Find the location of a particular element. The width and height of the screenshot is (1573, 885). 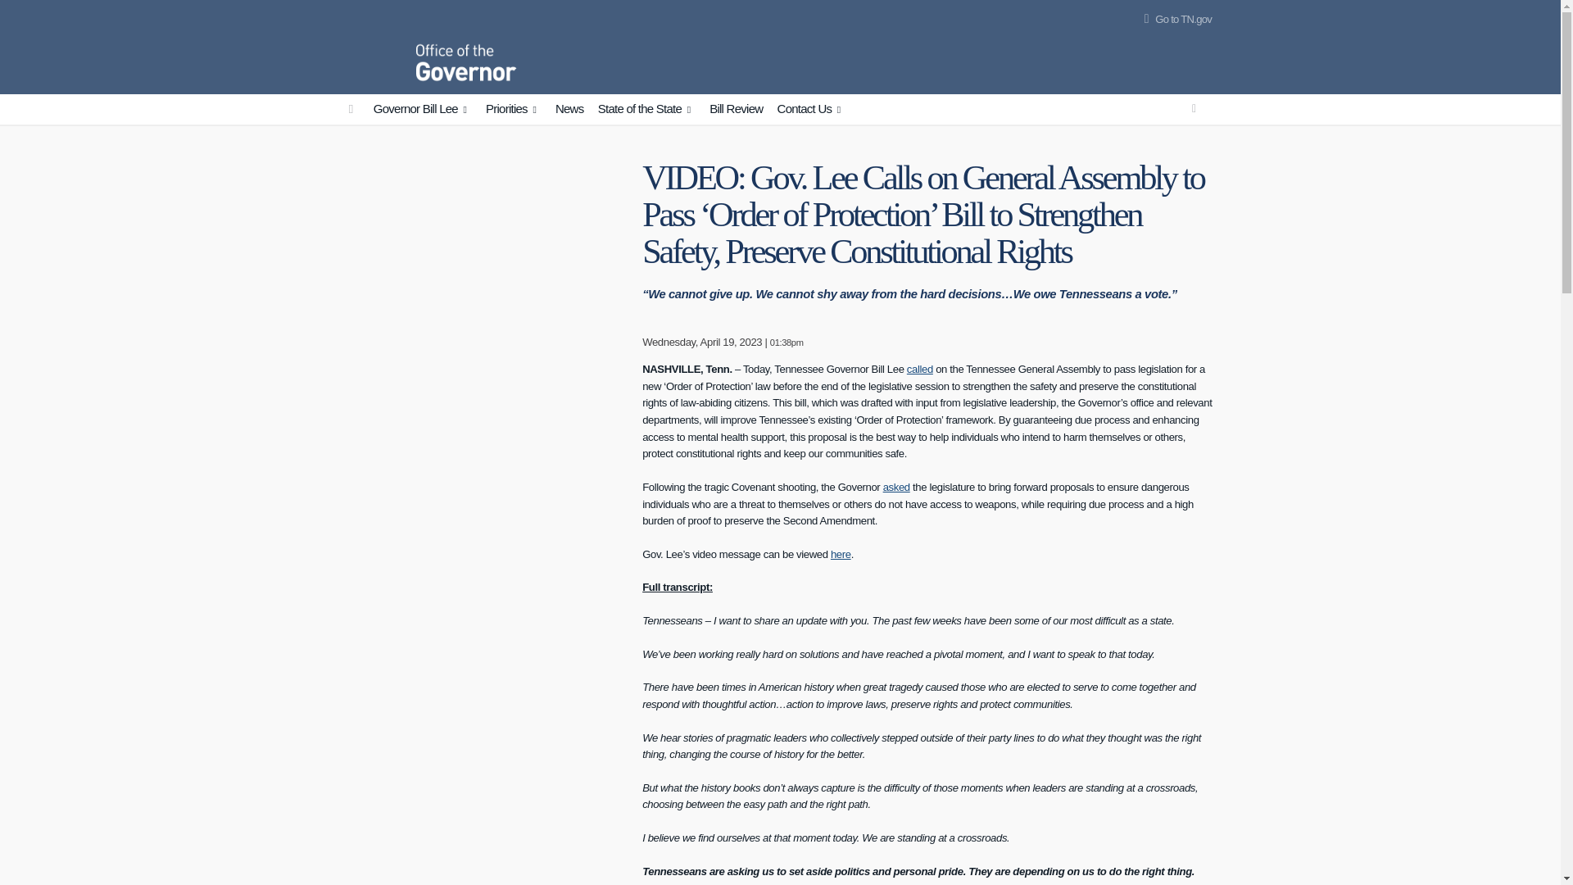

Priorities is located at coordinates (513, 110).